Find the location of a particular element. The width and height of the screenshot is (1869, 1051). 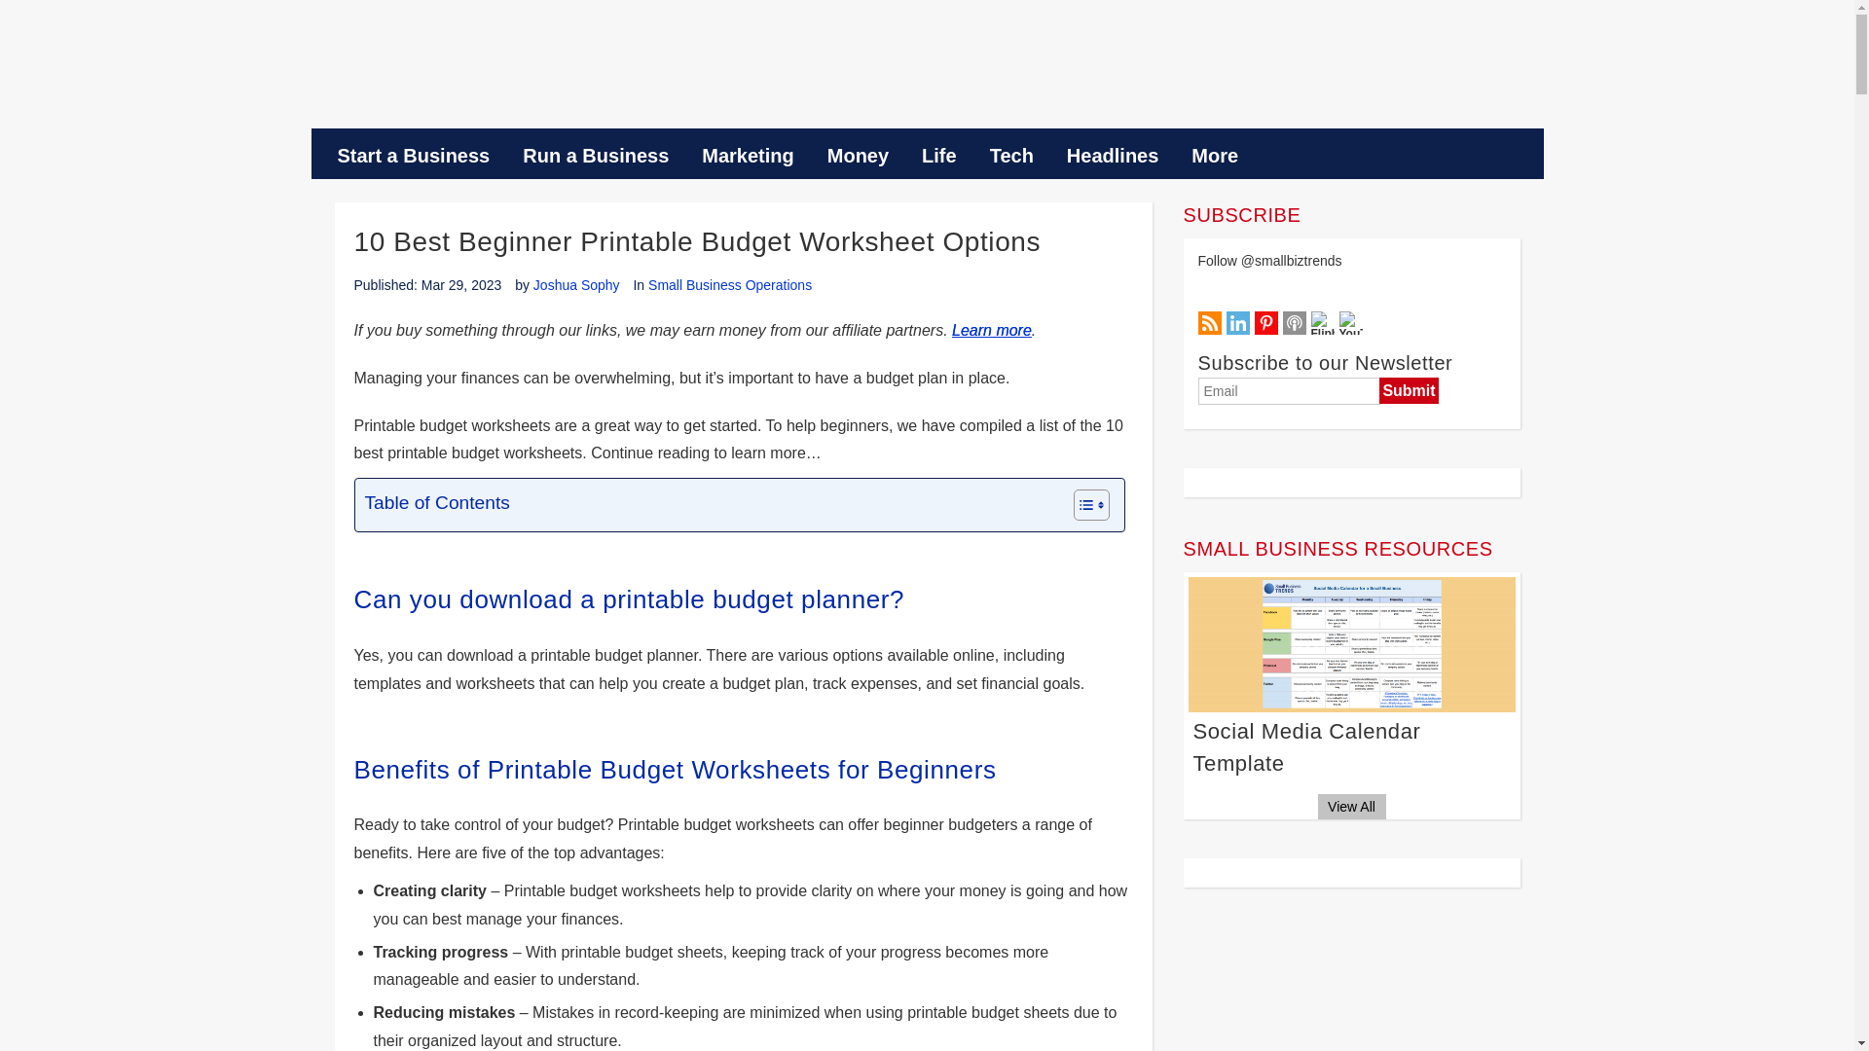

Posts by Joshua Sophy is located at coordinates (576, 285).